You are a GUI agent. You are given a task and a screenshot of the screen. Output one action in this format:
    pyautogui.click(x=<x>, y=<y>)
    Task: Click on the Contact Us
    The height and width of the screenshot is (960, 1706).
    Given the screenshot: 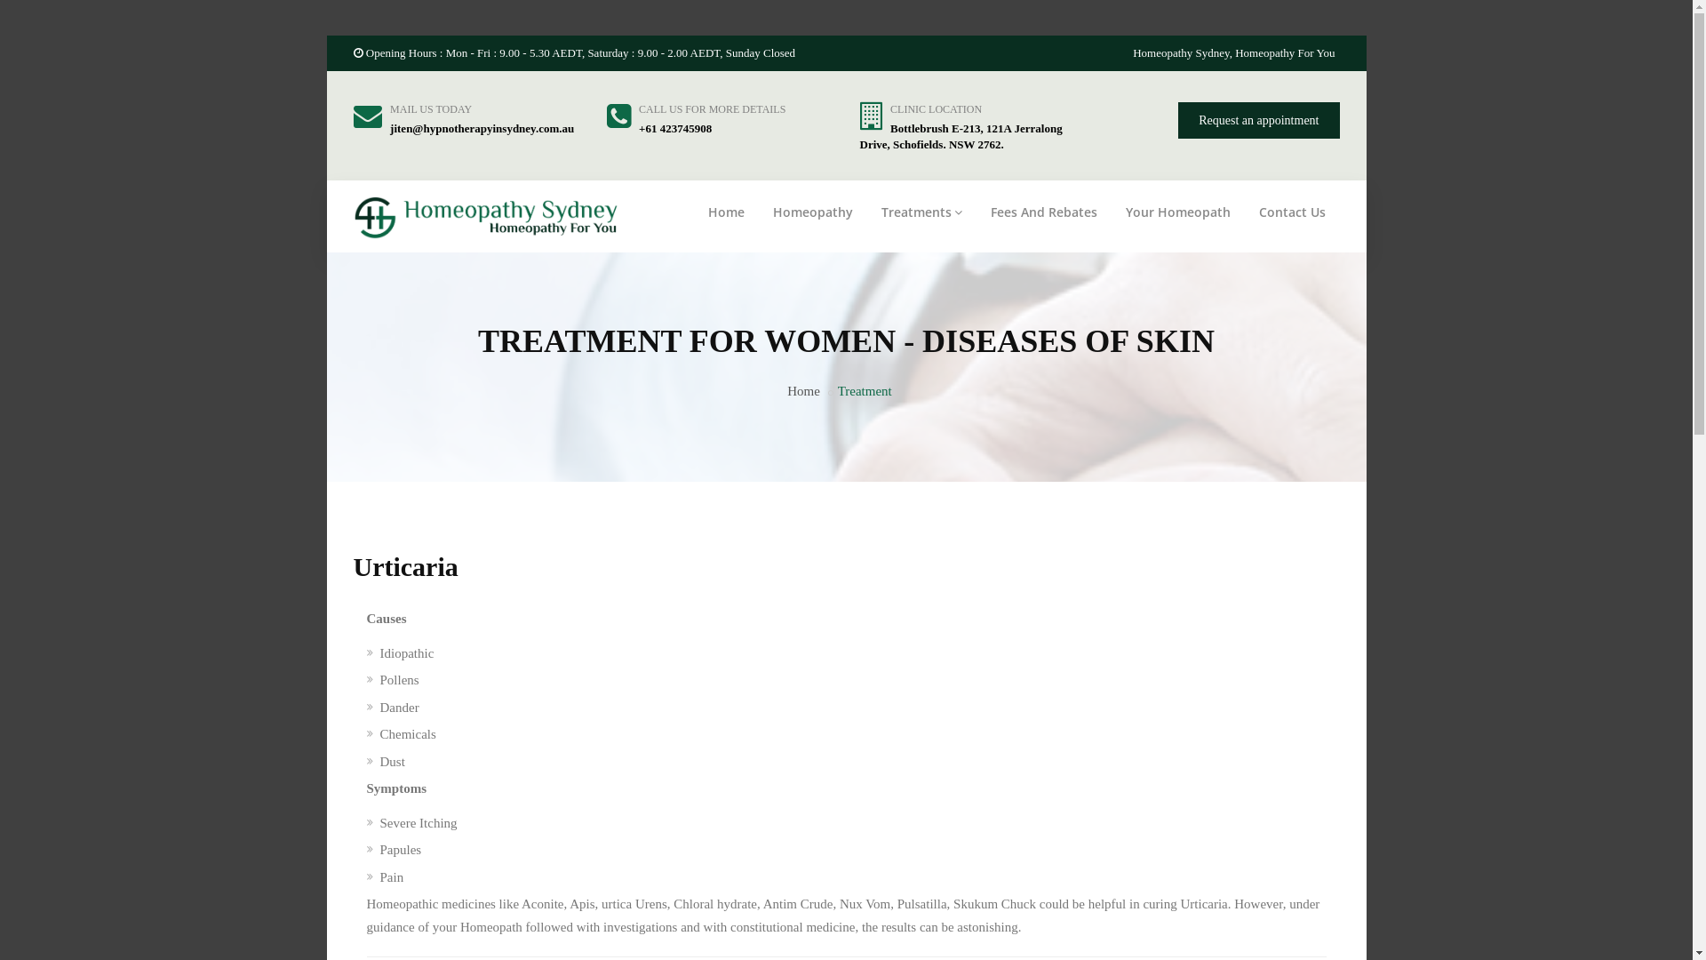 What is the action you would take?
    pyautogui.click(x=1292, y=212)
    